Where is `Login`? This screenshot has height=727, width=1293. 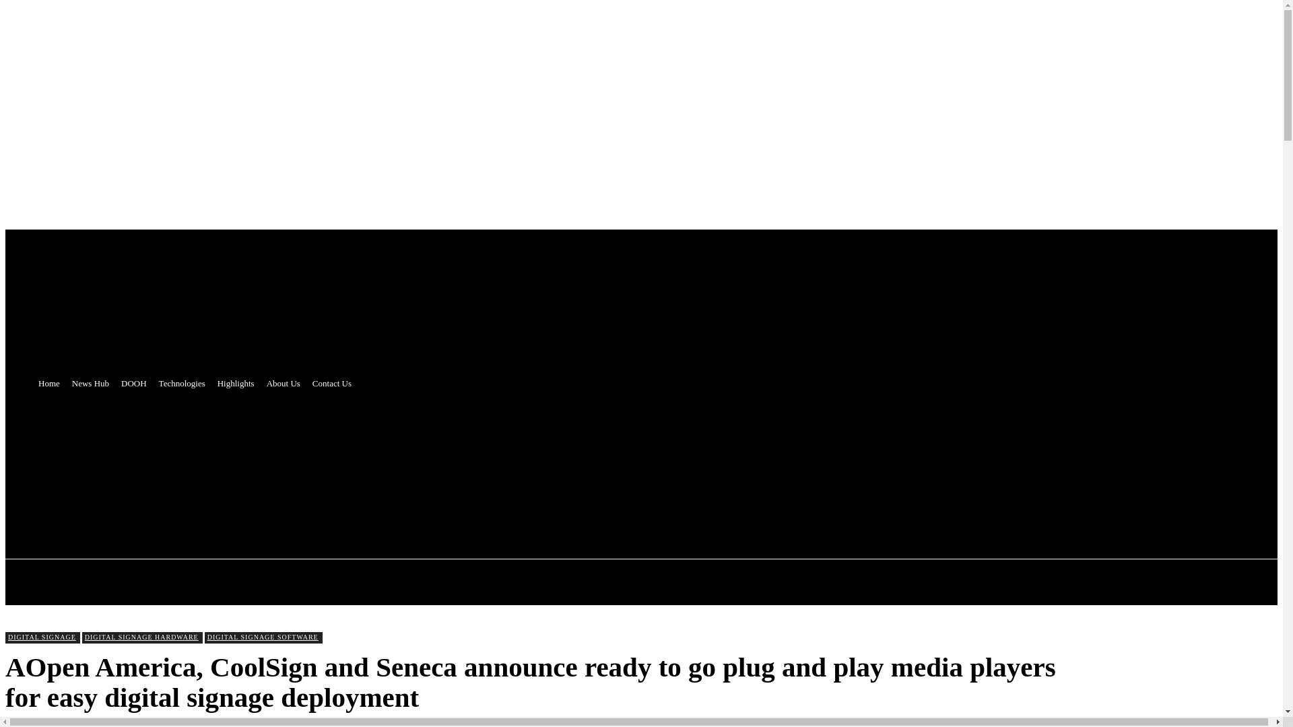 Login is located at coordinates (22, 289).